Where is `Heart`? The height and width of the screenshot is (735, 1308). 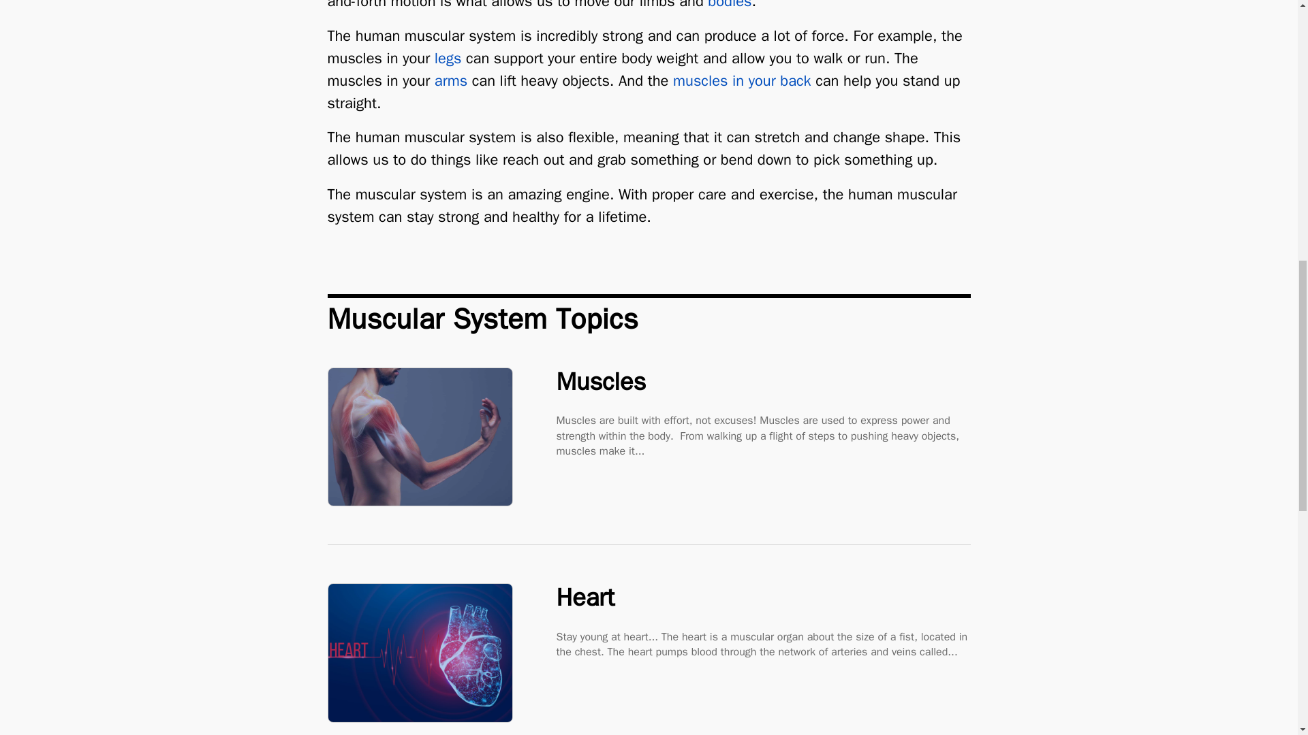
Heart is located at coordinates (763, 606).